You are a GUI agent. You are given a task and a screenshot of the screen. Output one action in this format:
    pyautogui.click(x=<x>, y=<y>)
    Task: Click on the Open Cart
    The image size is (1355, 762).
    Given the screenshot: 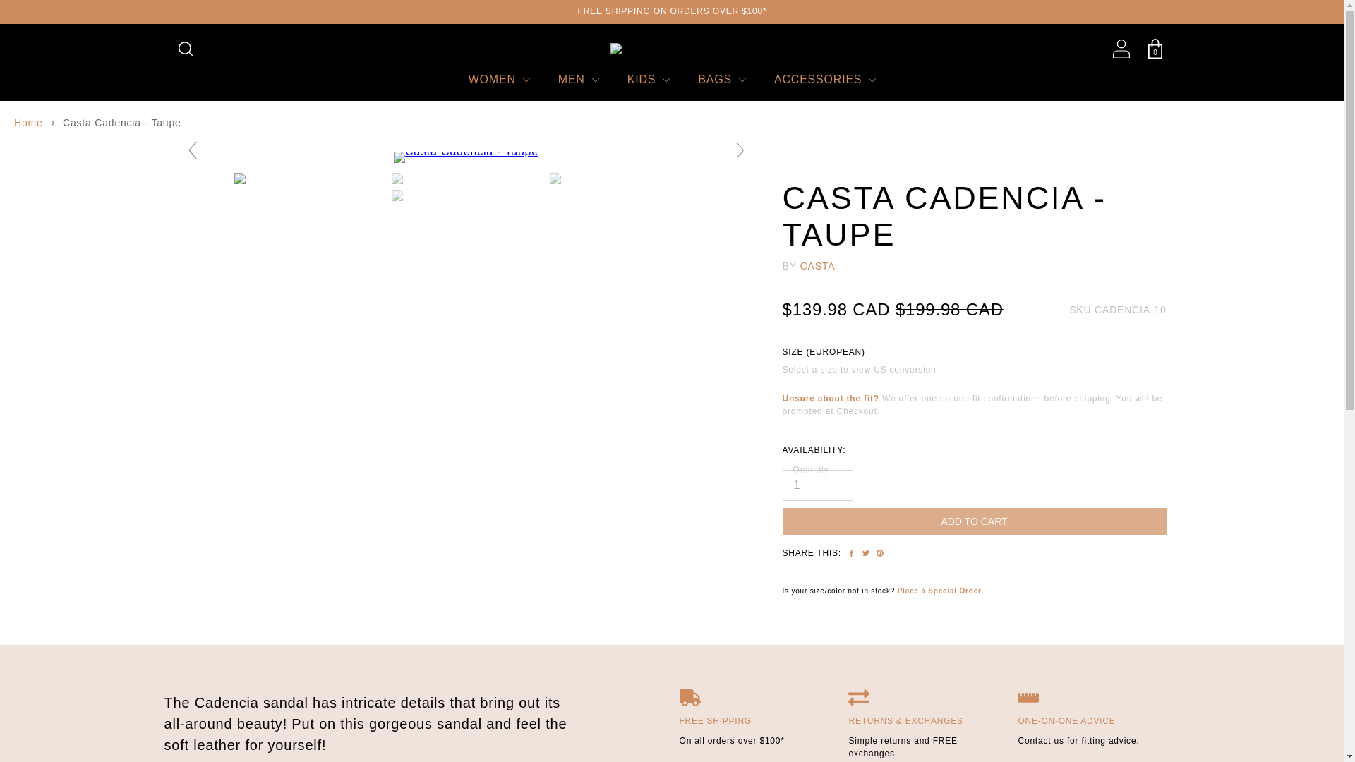 What is the action you would take?
    pyautogui.click(x=1155, y=49)
    